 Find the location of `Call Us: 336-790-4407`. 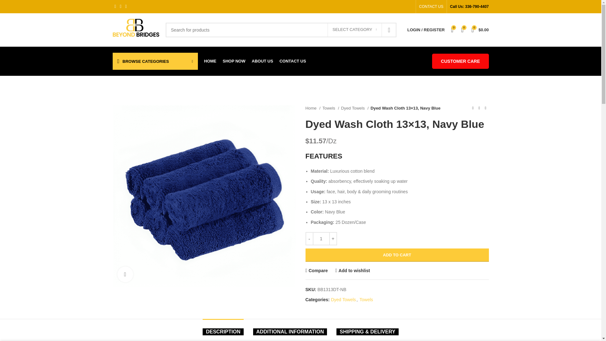

Call Us: 336-790-4407 is located at coordinates (470, 7).